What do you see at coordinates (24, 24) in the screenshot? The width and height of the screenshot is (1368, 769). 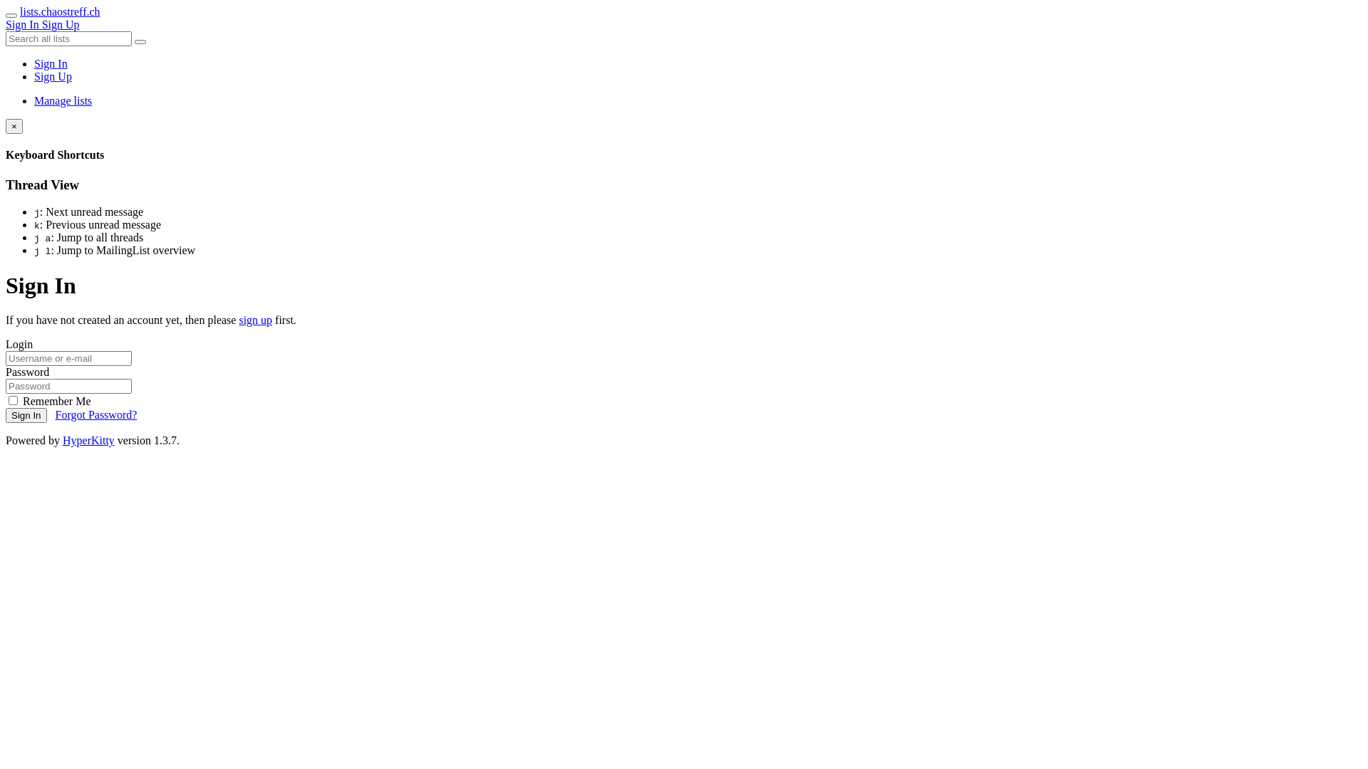 I see `Sign In` at bounding box center [24, 24].